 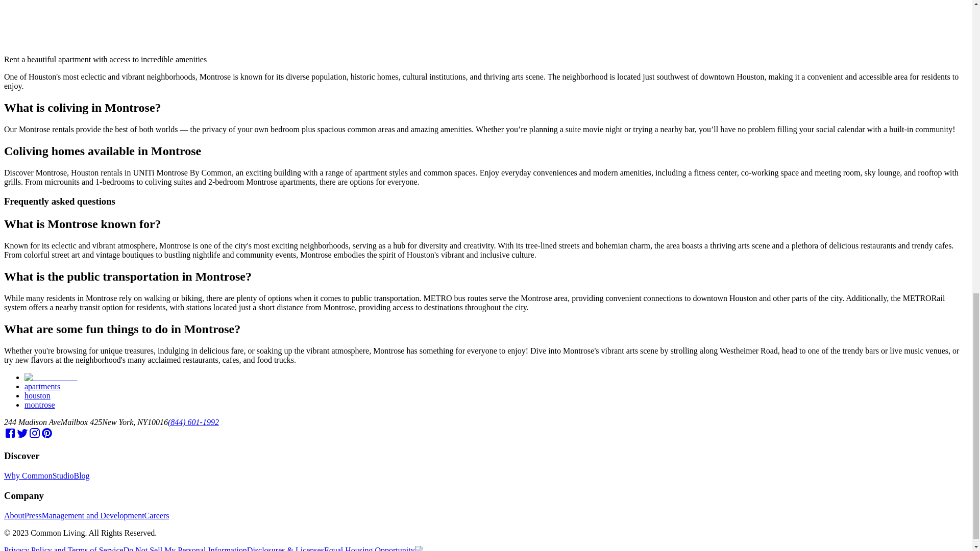 I want to click on apartments, so click(x=42, y=386).